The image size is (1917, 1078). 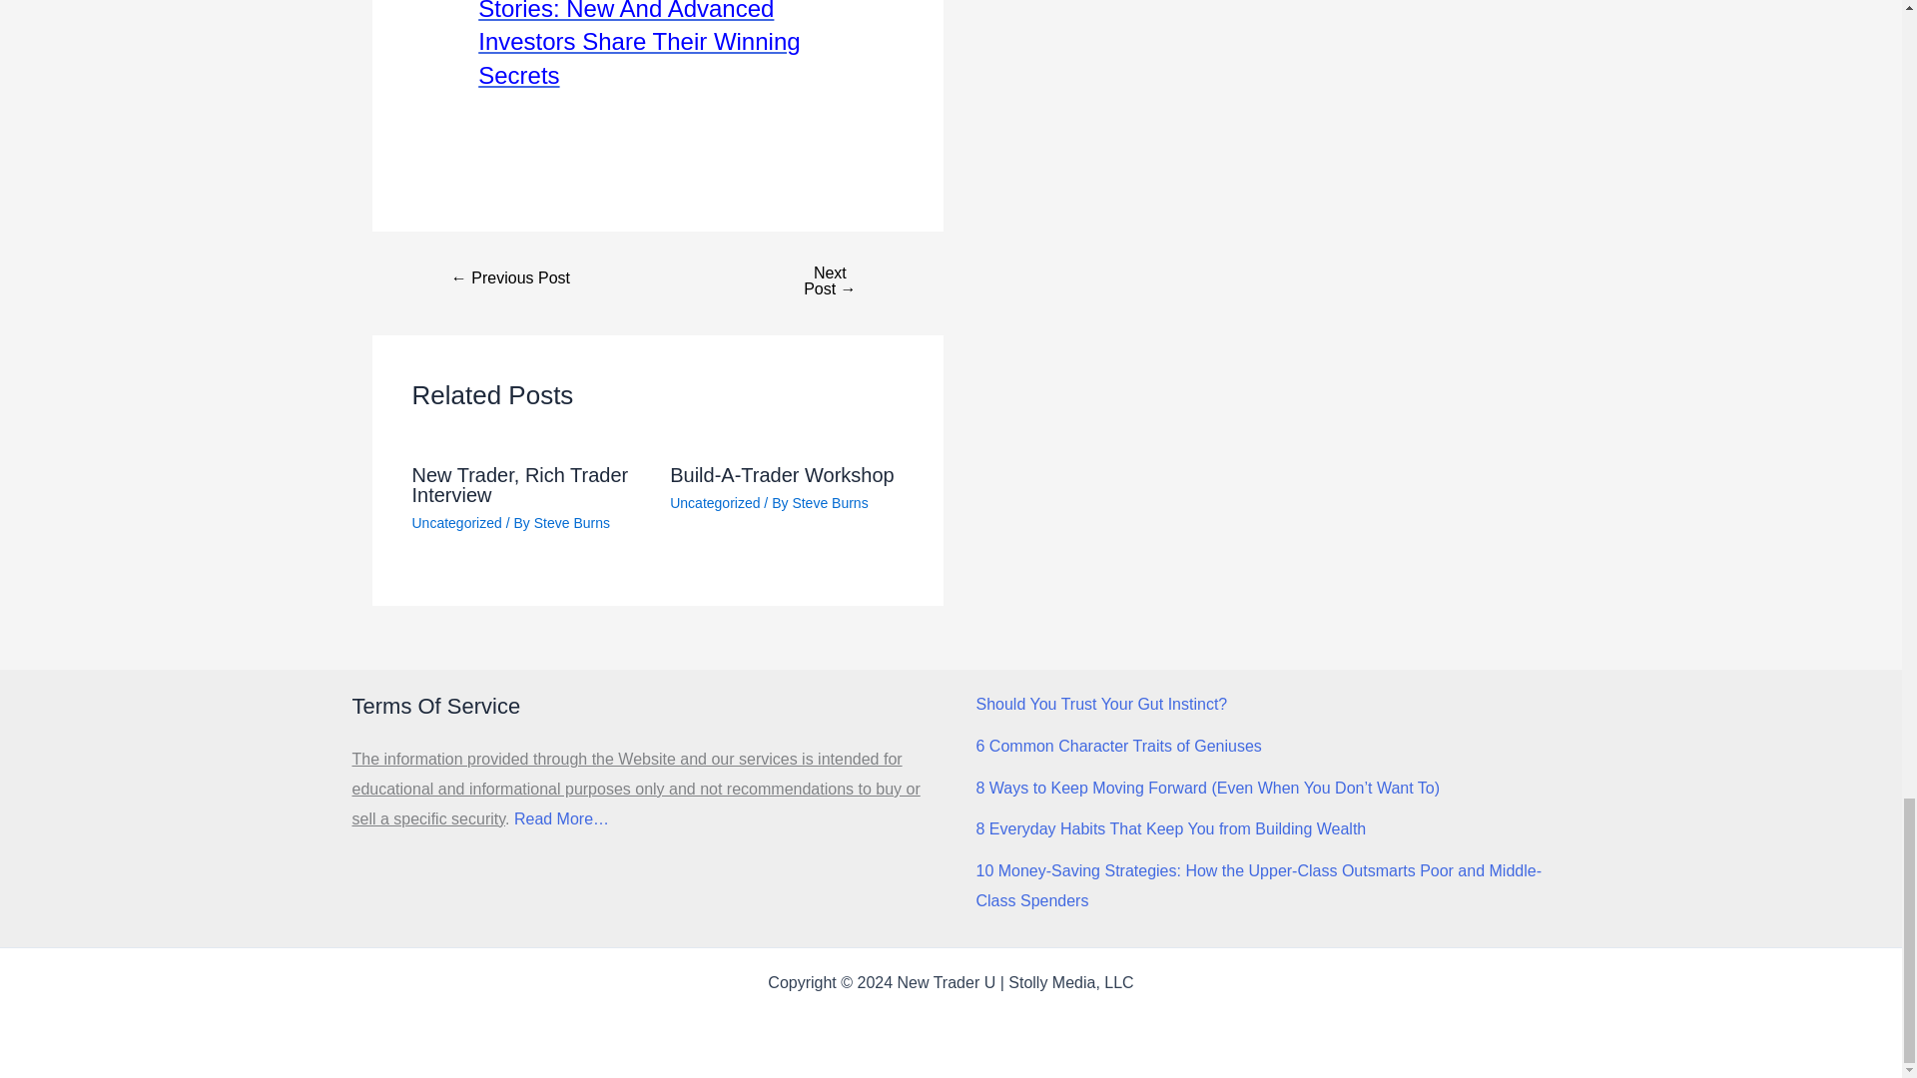 I want to click on A New Modern Day Jesse Livermore, so click(x=511, y=278).